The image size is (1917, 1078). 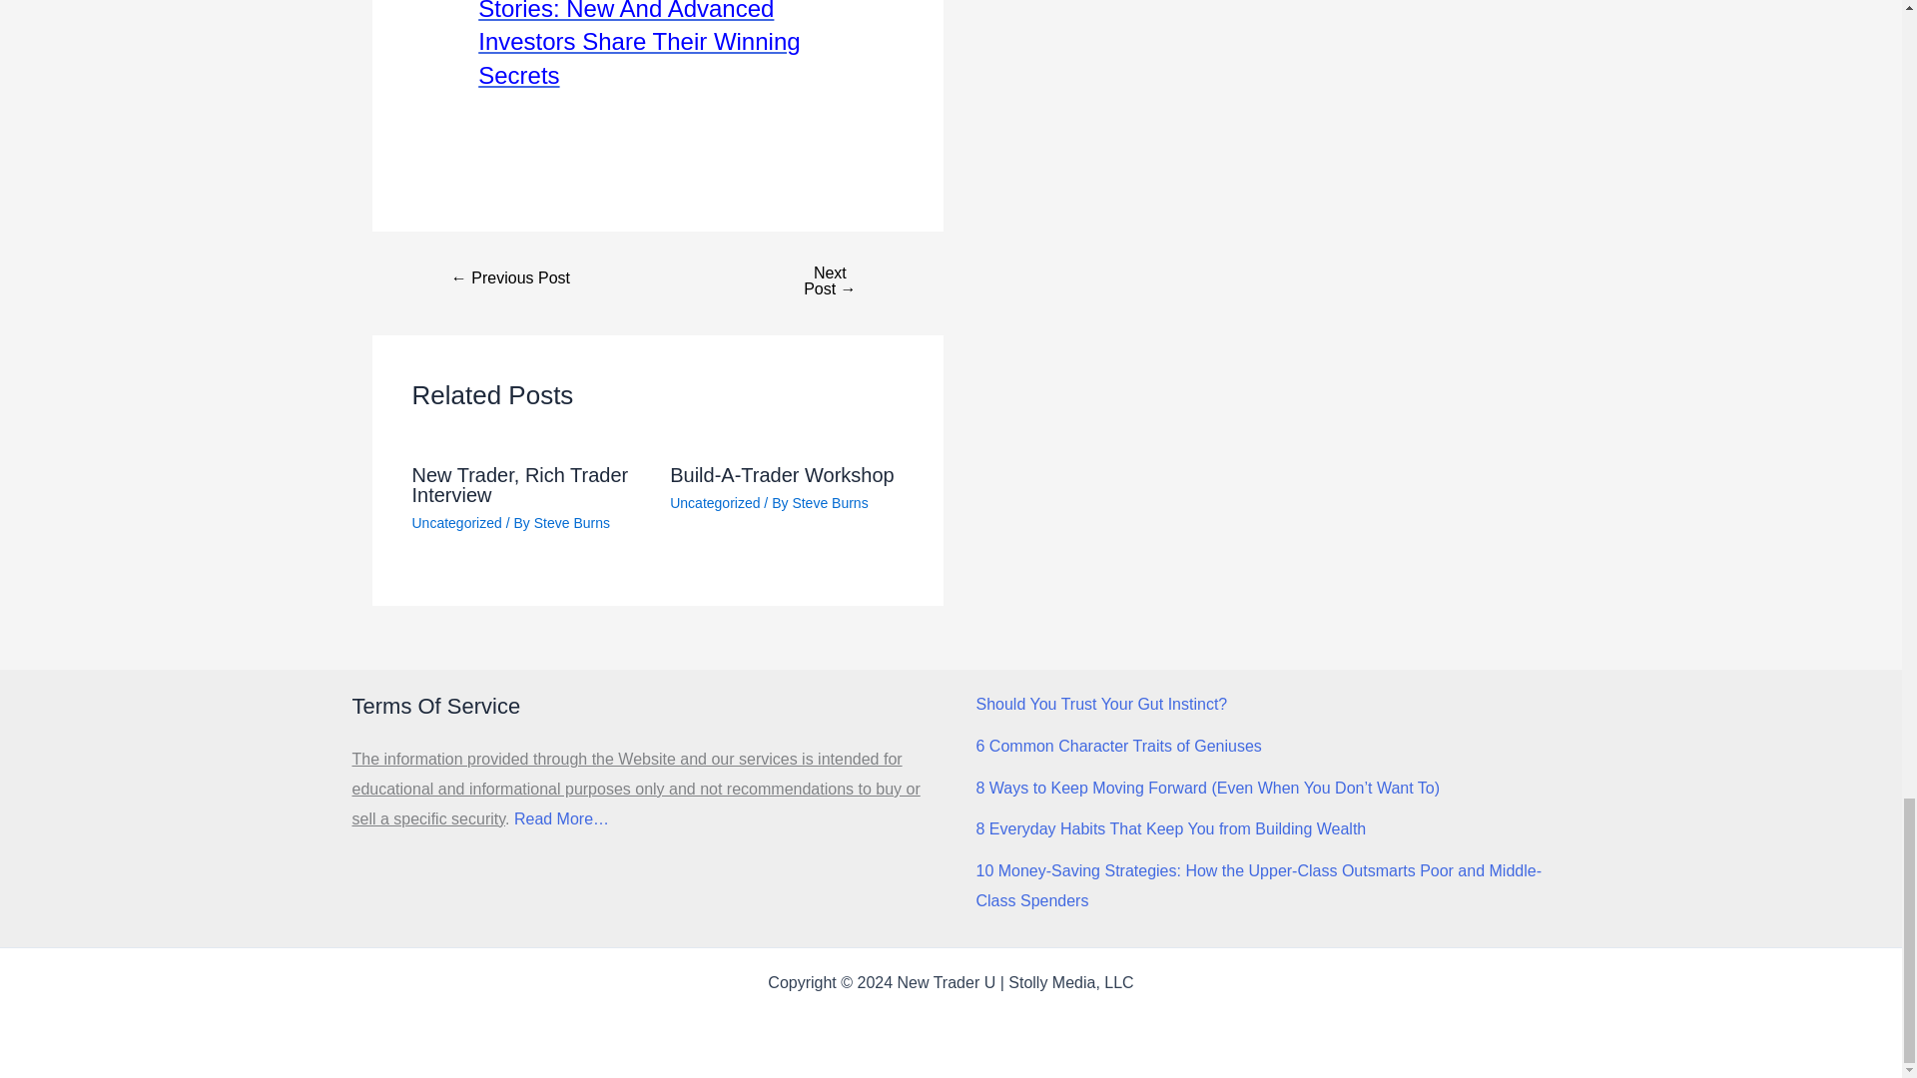 I want to click on A New Modern Day Jesse Livermore, so click(x=511, y=278).